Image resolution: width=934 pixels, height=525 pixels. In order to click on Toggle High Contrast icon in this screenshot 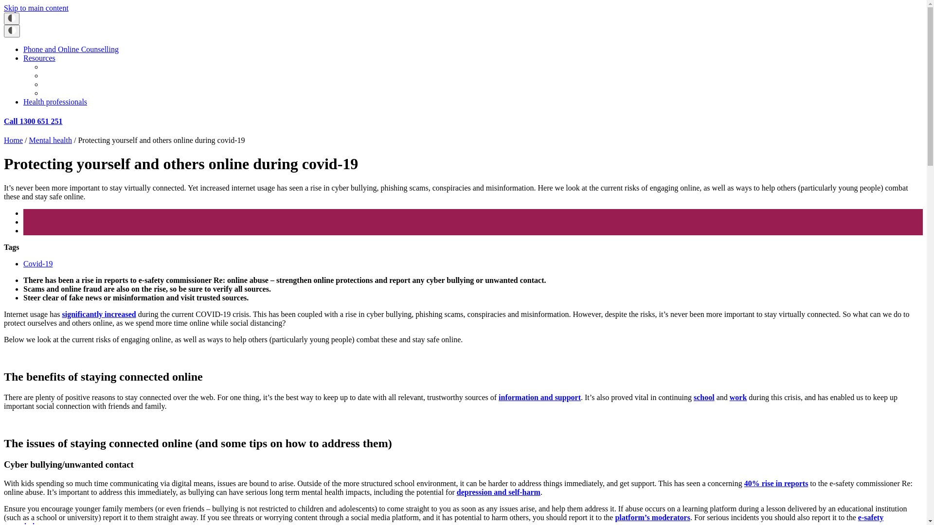, I will do `click(12, 31)`.